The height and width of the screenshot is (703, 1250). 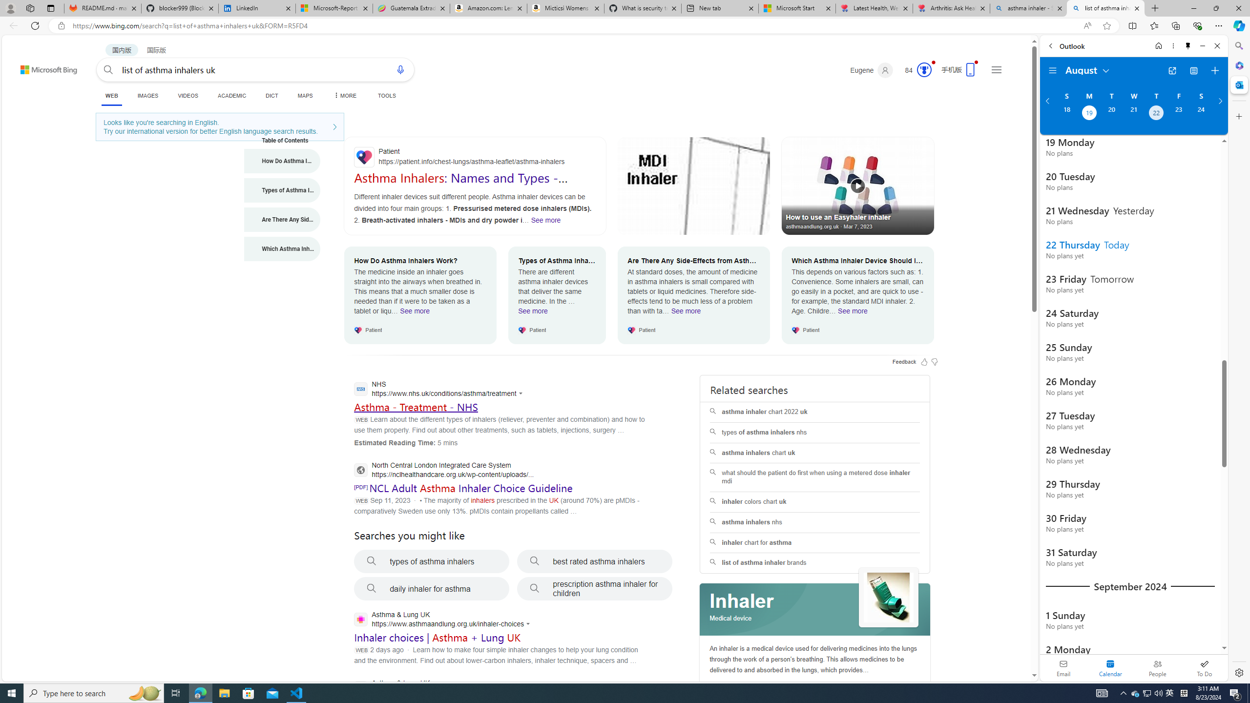 What do you see at coordinates (282, 161) in the screenshot?
I see `How Do Asthma Inhalers Work?` at bounding box center [282, 161].